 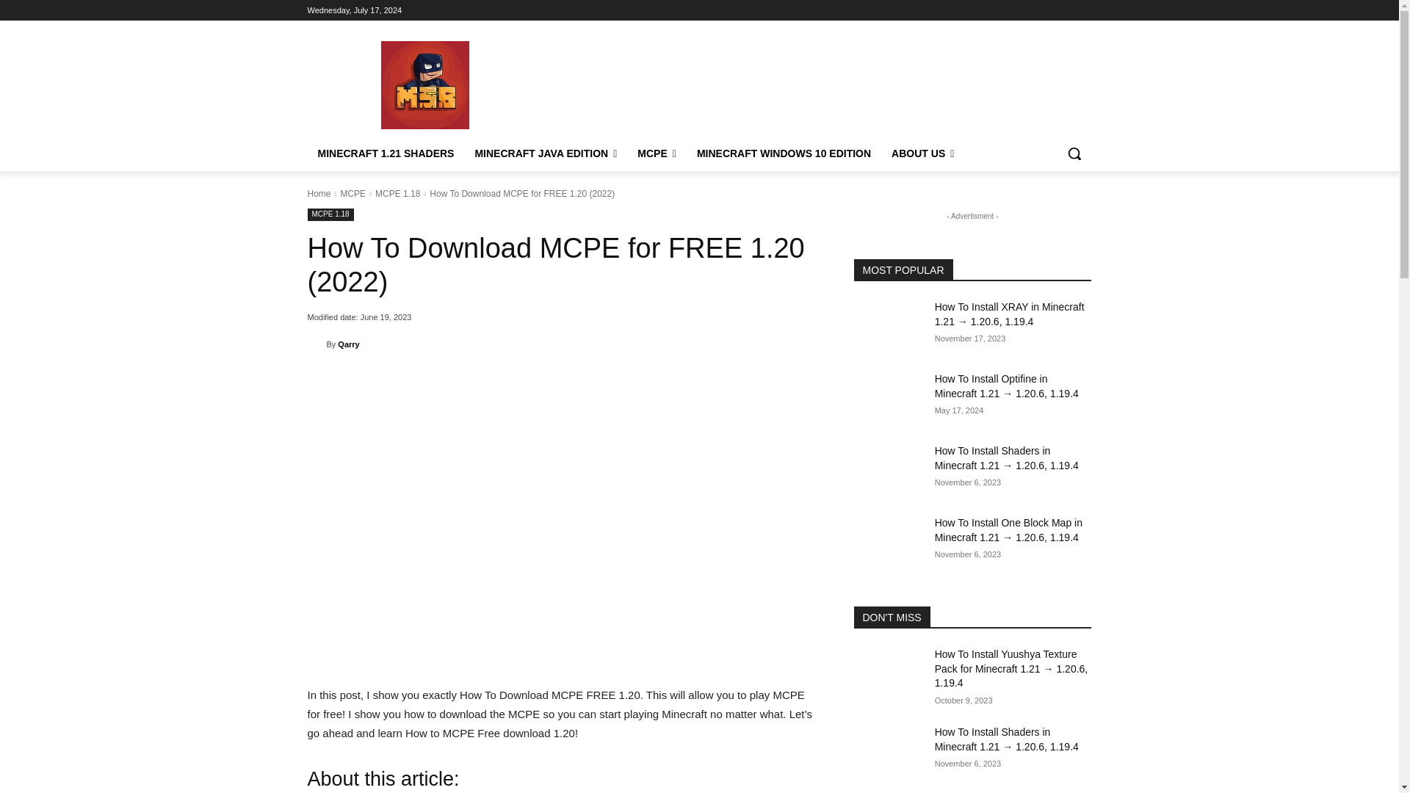 What do you see at coordinates (784, 153) in the screenshot?
I see `MINECRAFT WINDOWS 10 EDITION` at bounding box center [784, 153].